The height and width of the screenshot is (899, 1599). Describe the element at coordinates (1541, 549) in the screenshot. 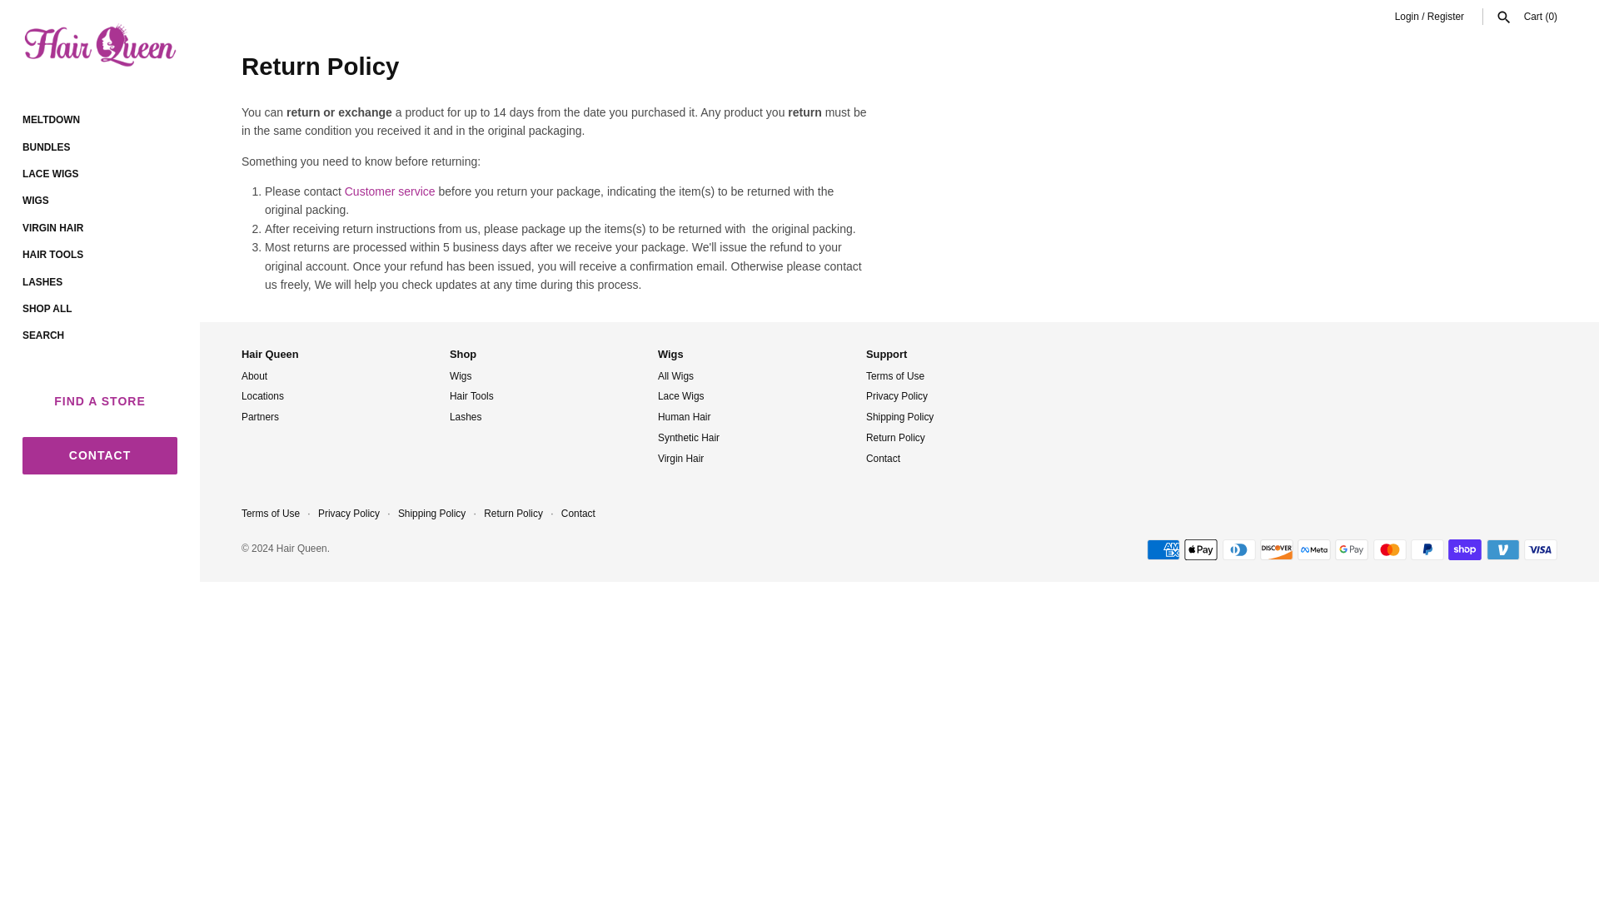

I see `Visa` at that location.